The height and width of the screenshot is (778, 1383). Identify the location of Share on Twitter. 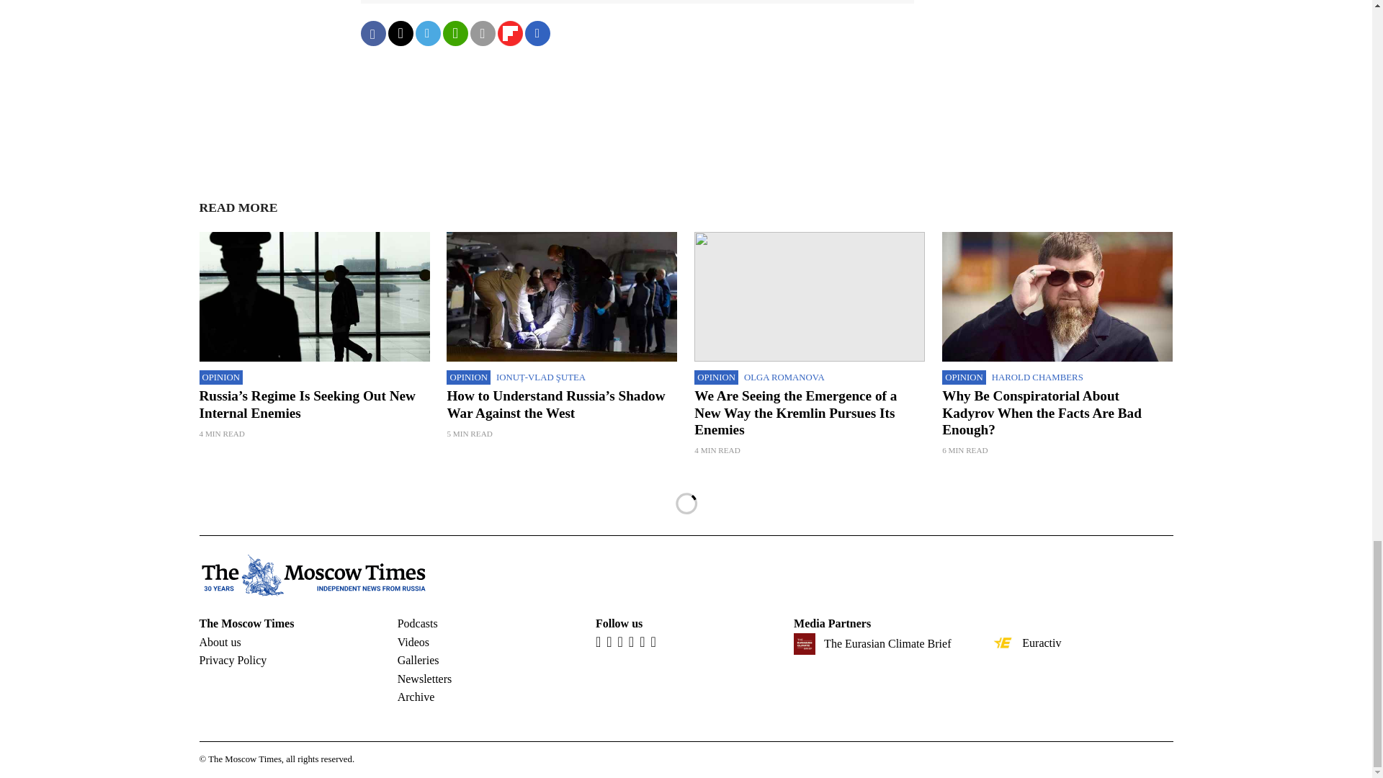
(399, 33).